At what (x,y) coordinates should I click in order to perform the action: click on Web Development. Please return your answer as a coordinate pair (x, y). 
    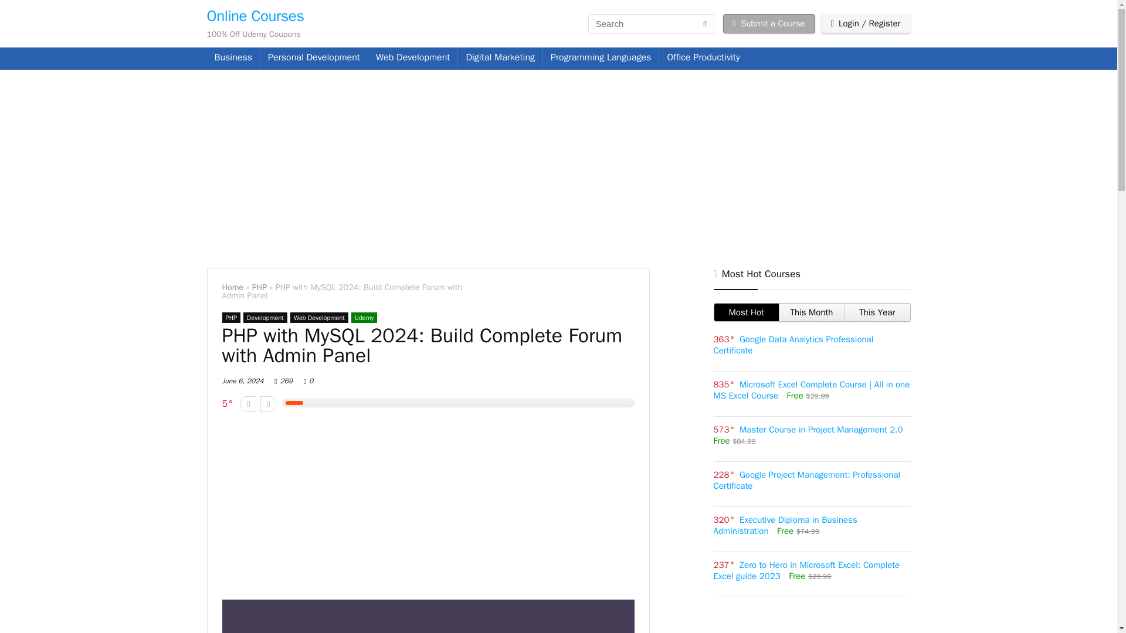
    Looking at the image, I should click on (413, 59).